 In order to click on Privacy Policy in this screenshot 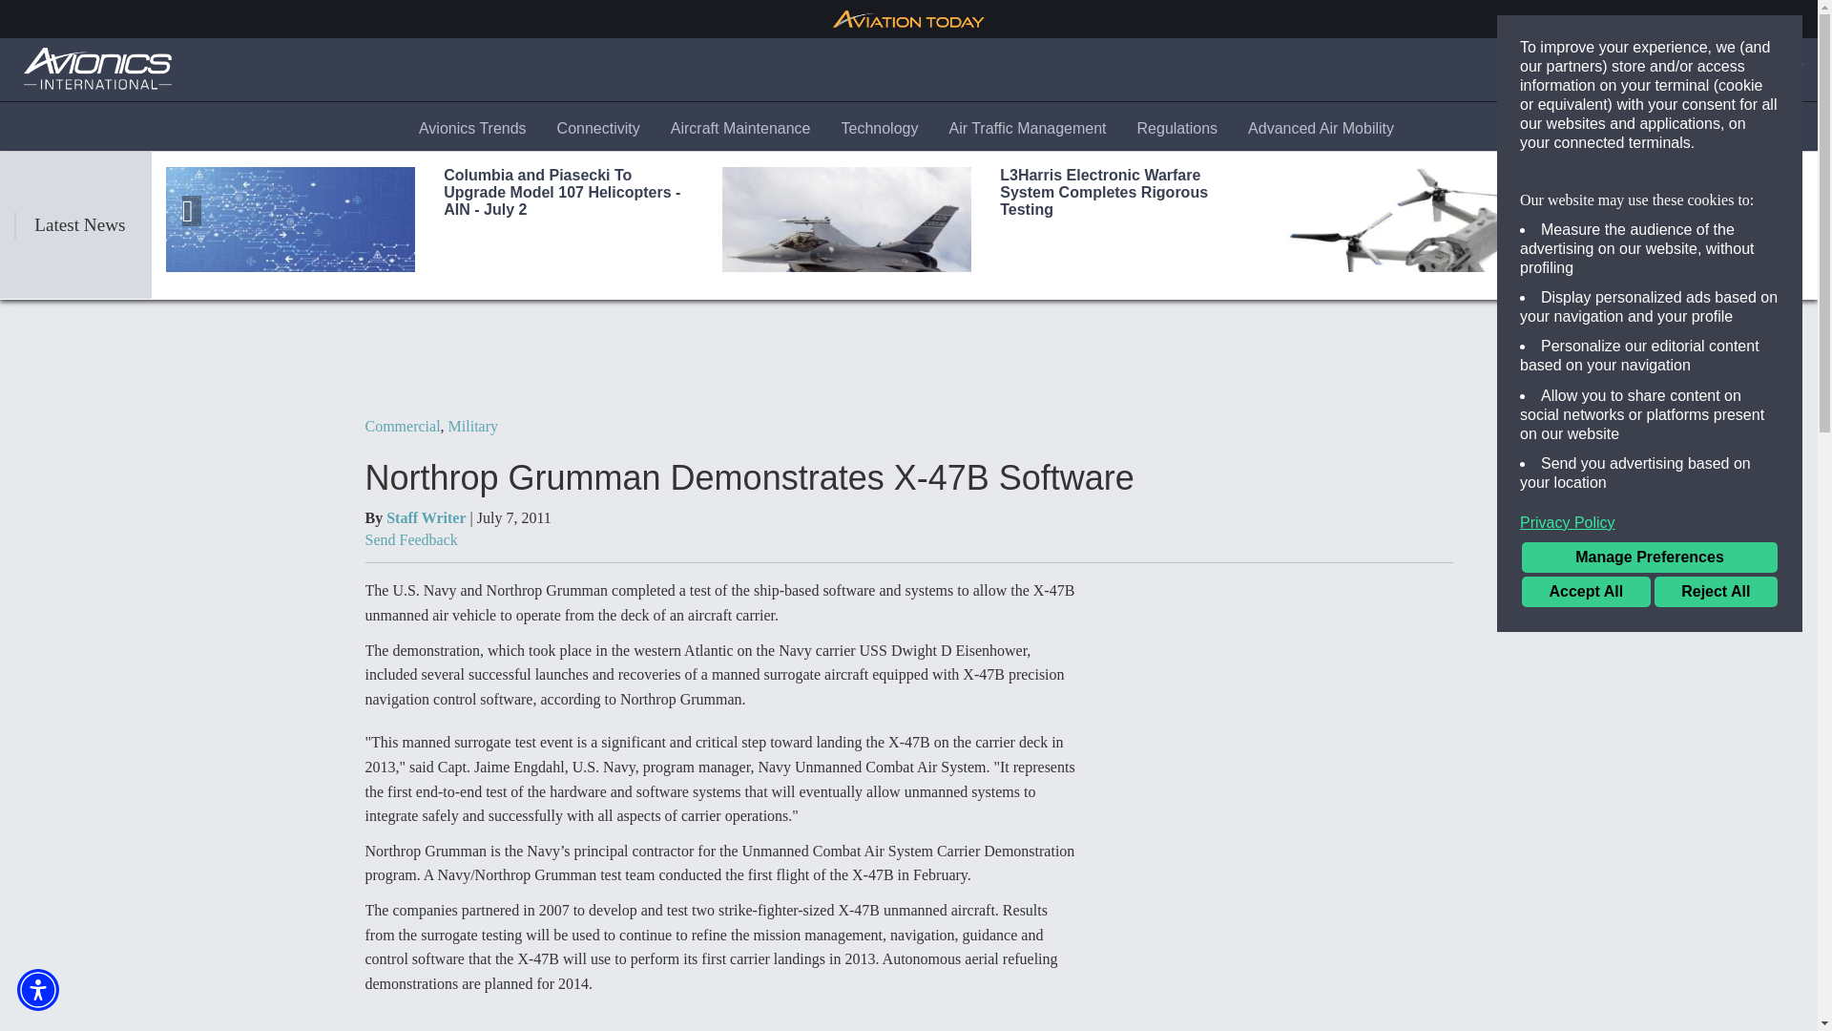, I will do `click(1649, 523)`.